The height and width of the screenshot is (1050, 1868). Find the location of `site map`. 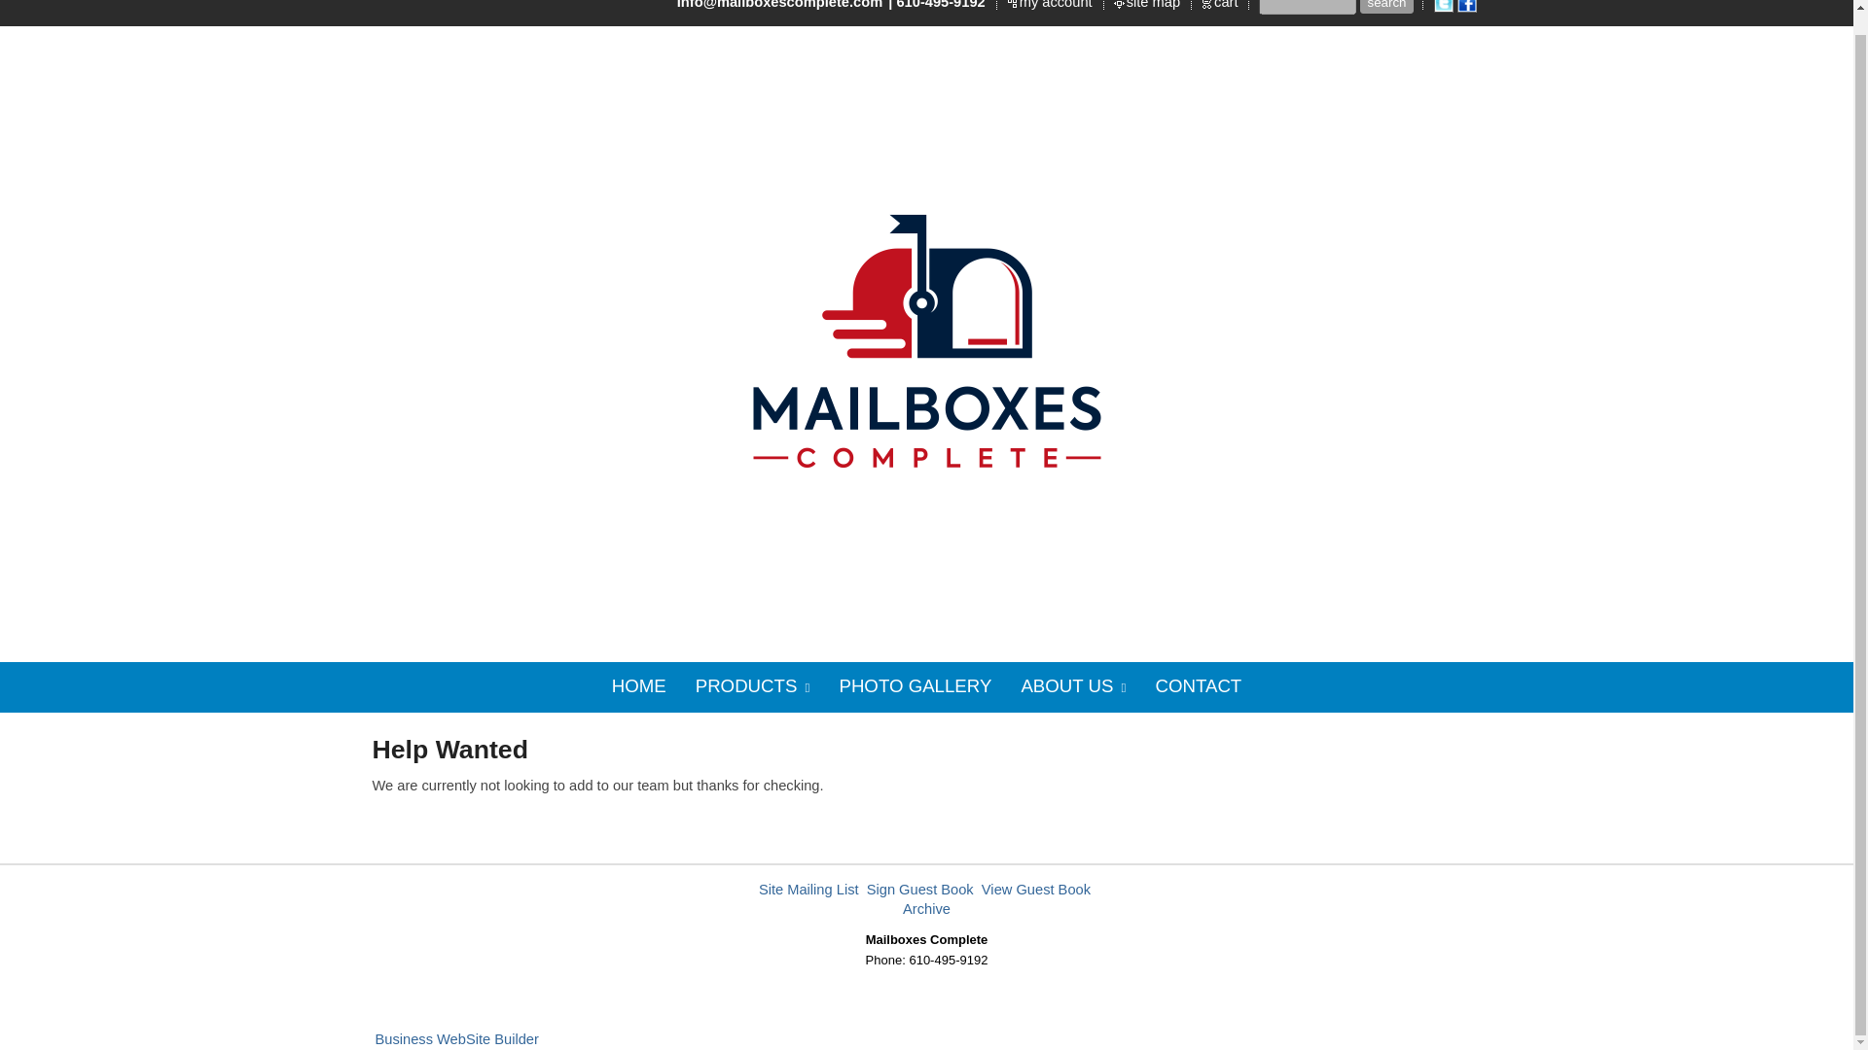

site map is located at coordinates (1154, 6).